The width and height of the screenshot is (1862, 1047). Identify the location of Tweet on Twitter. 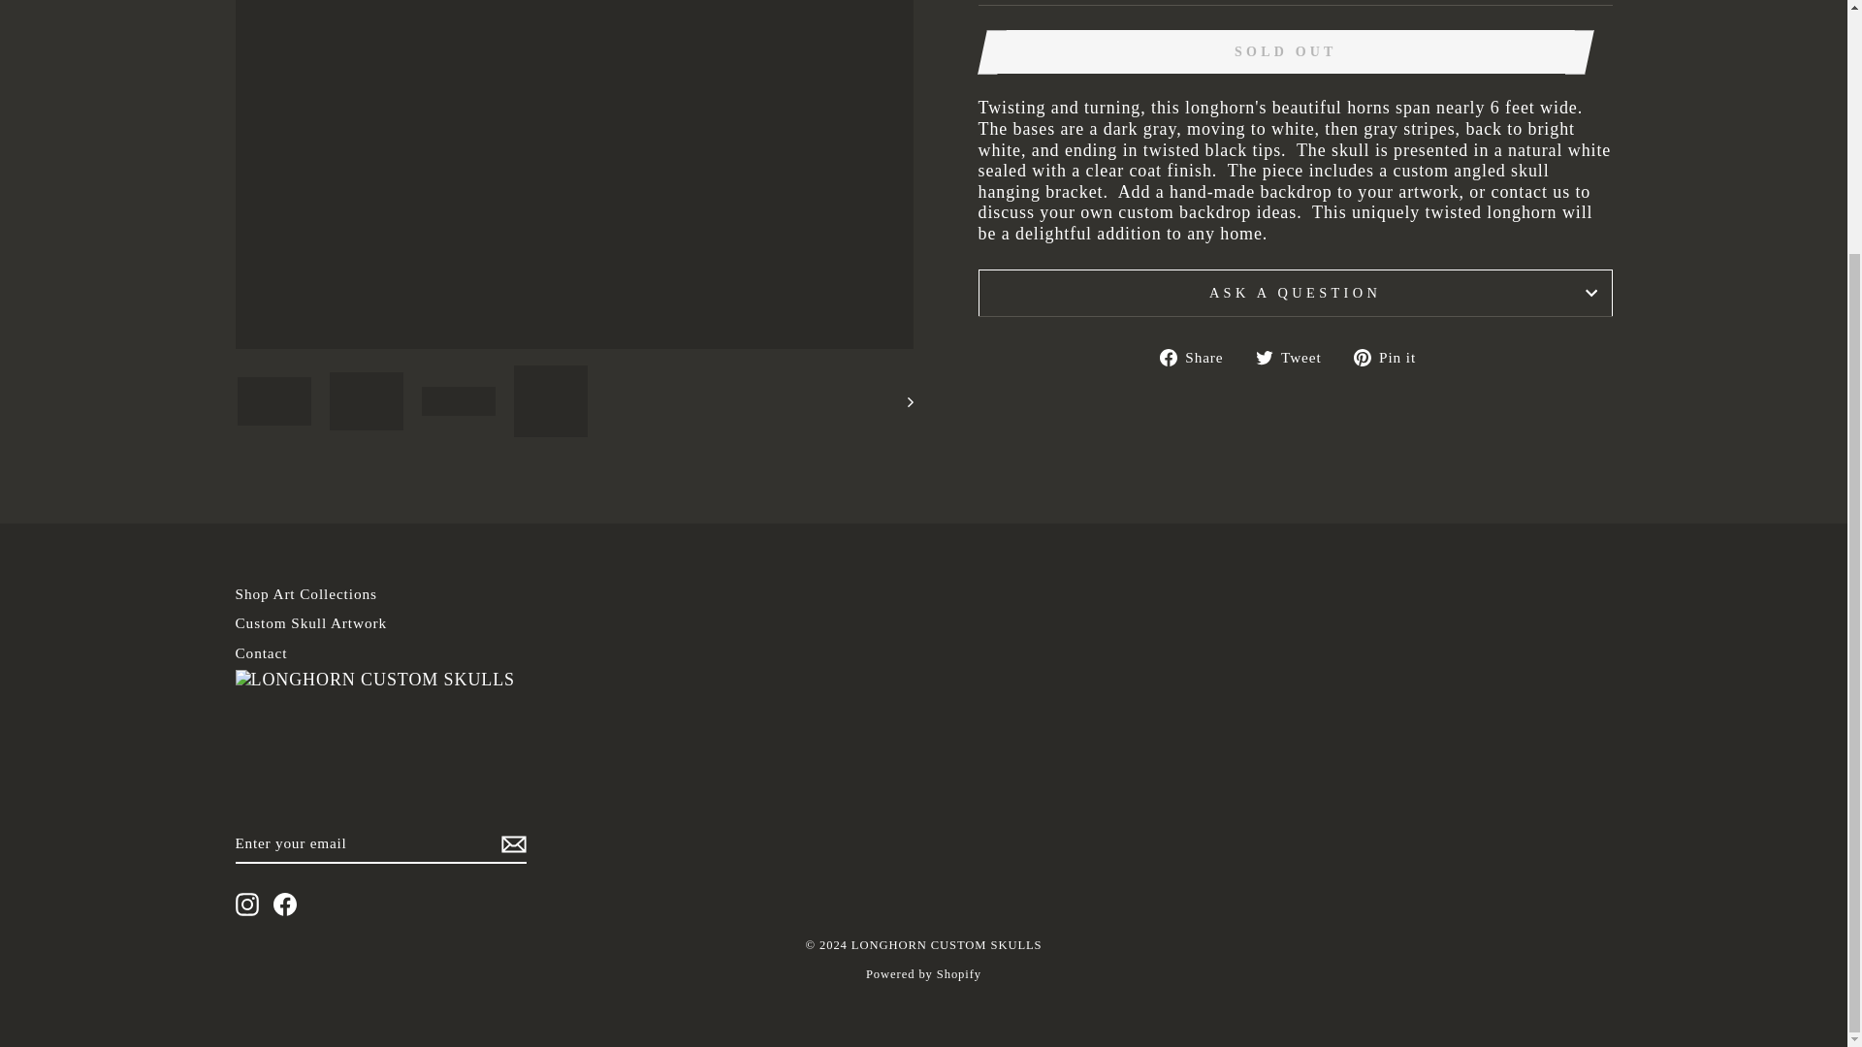
(1296, 357).